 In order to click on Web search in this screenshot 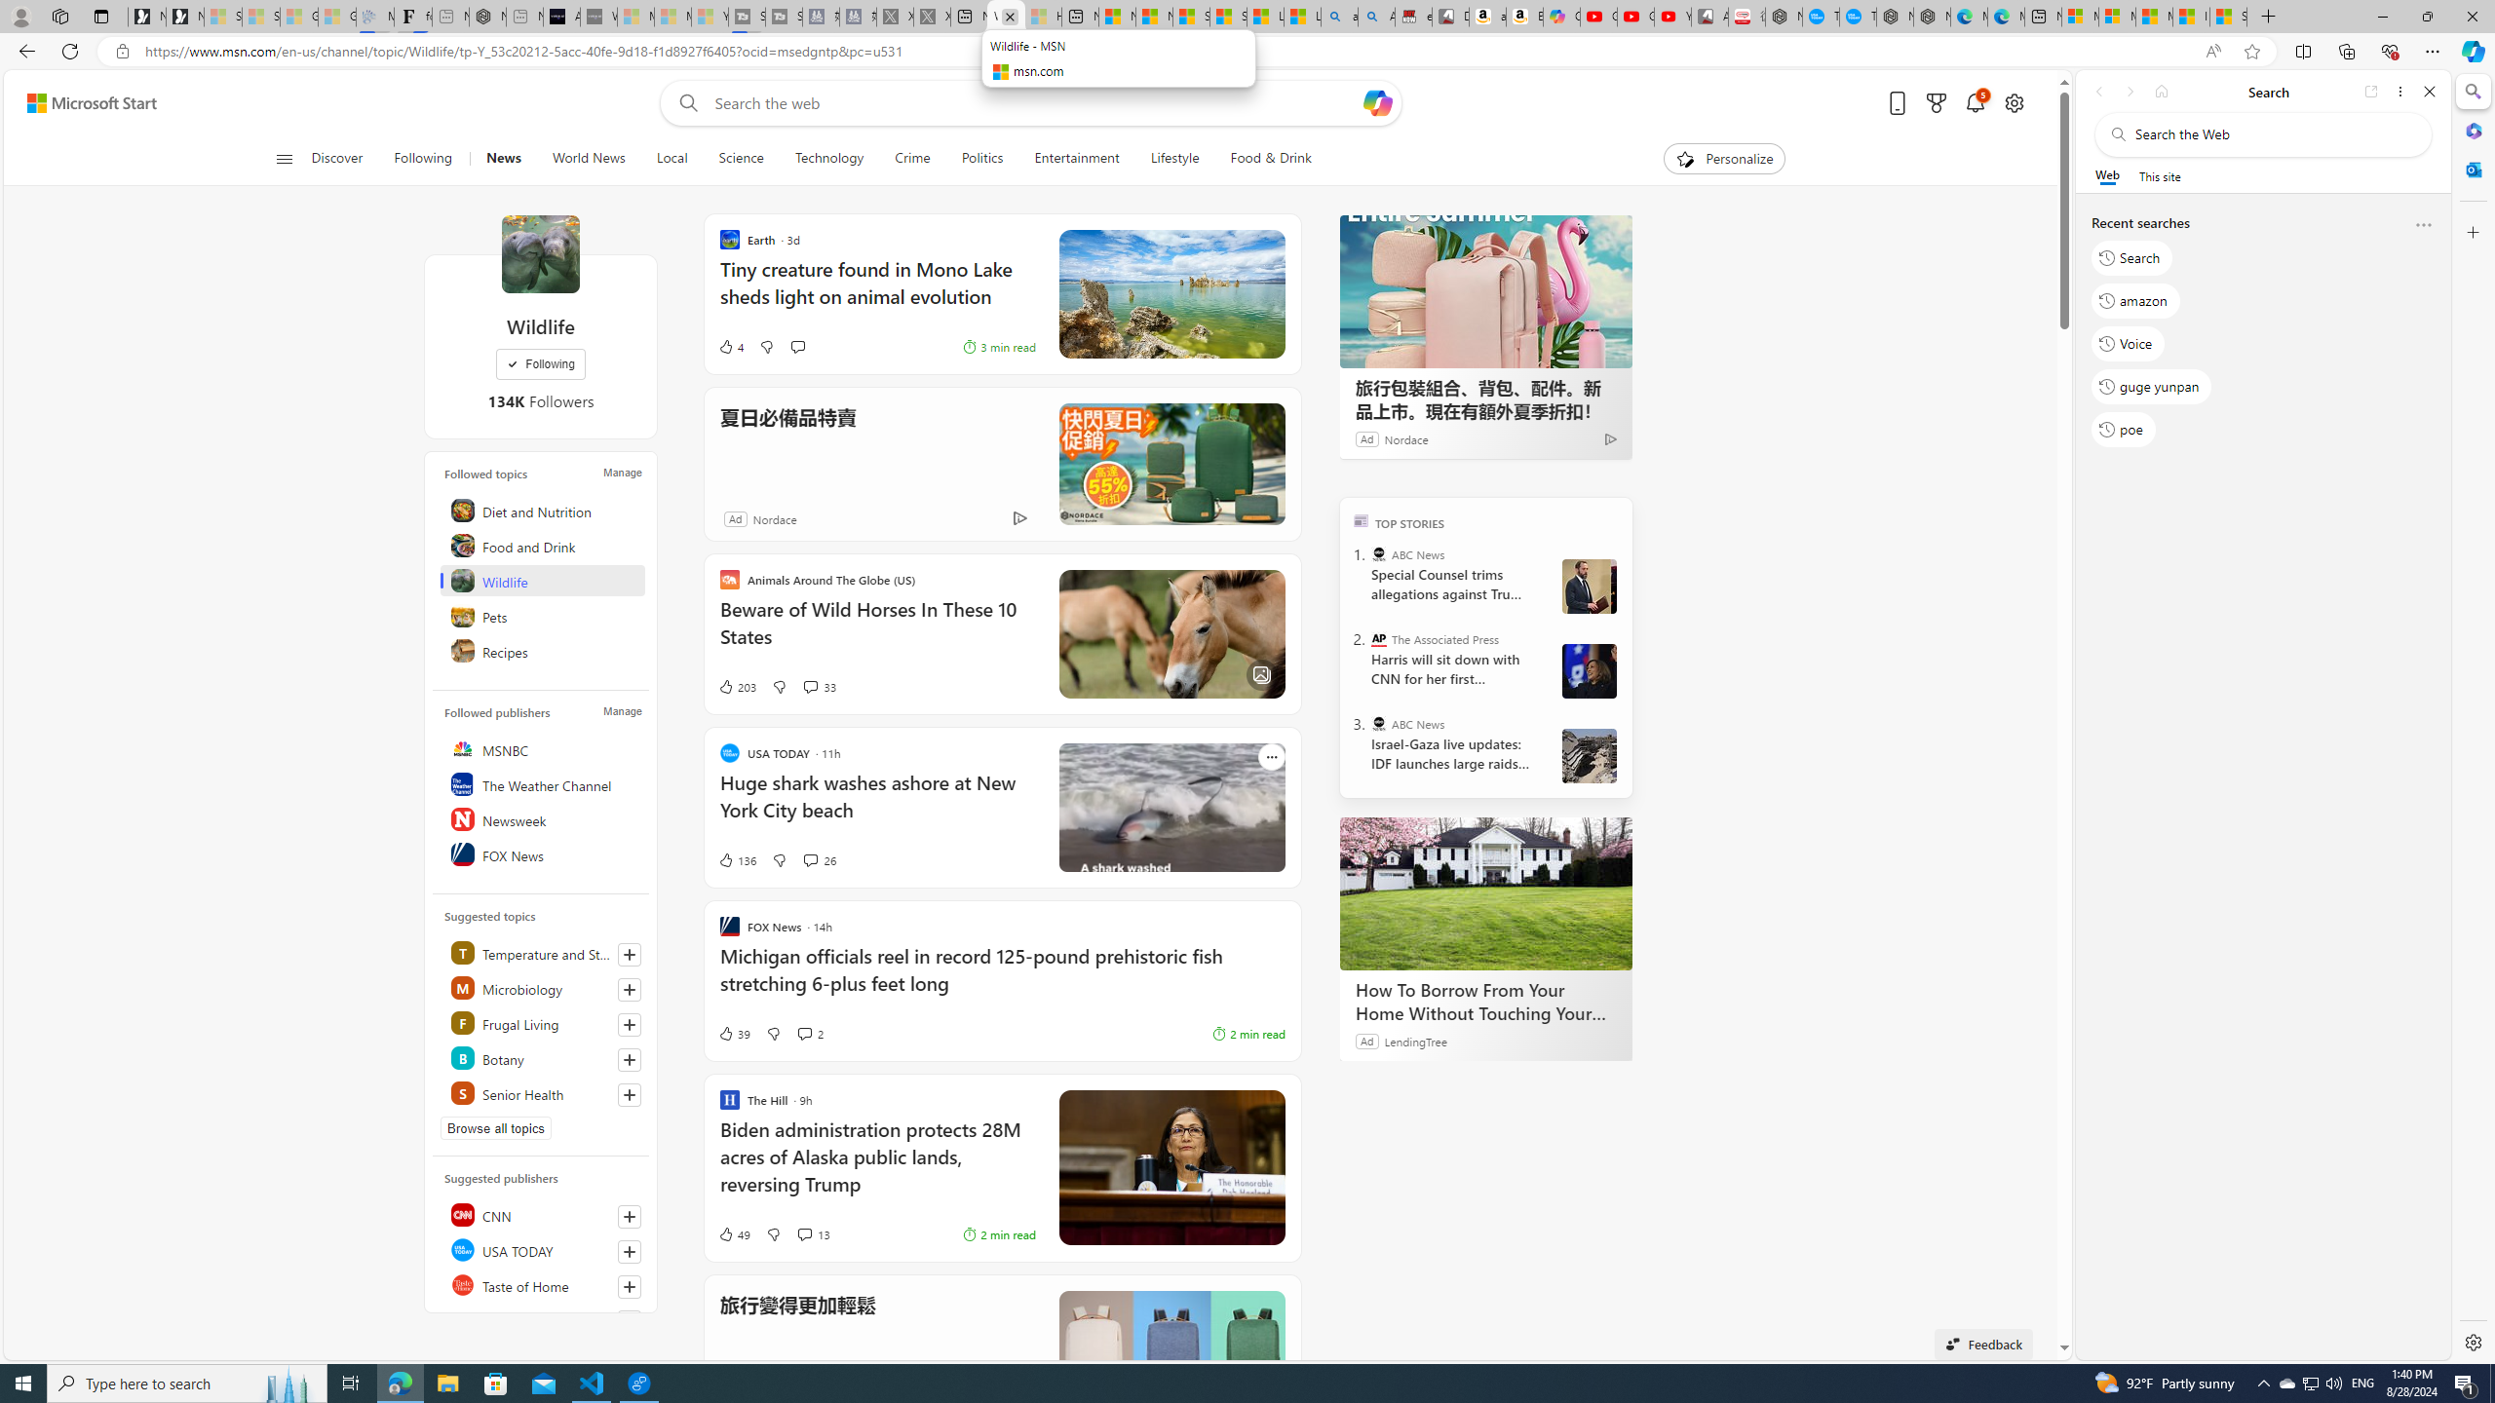, I will do `click(683, 103)`.